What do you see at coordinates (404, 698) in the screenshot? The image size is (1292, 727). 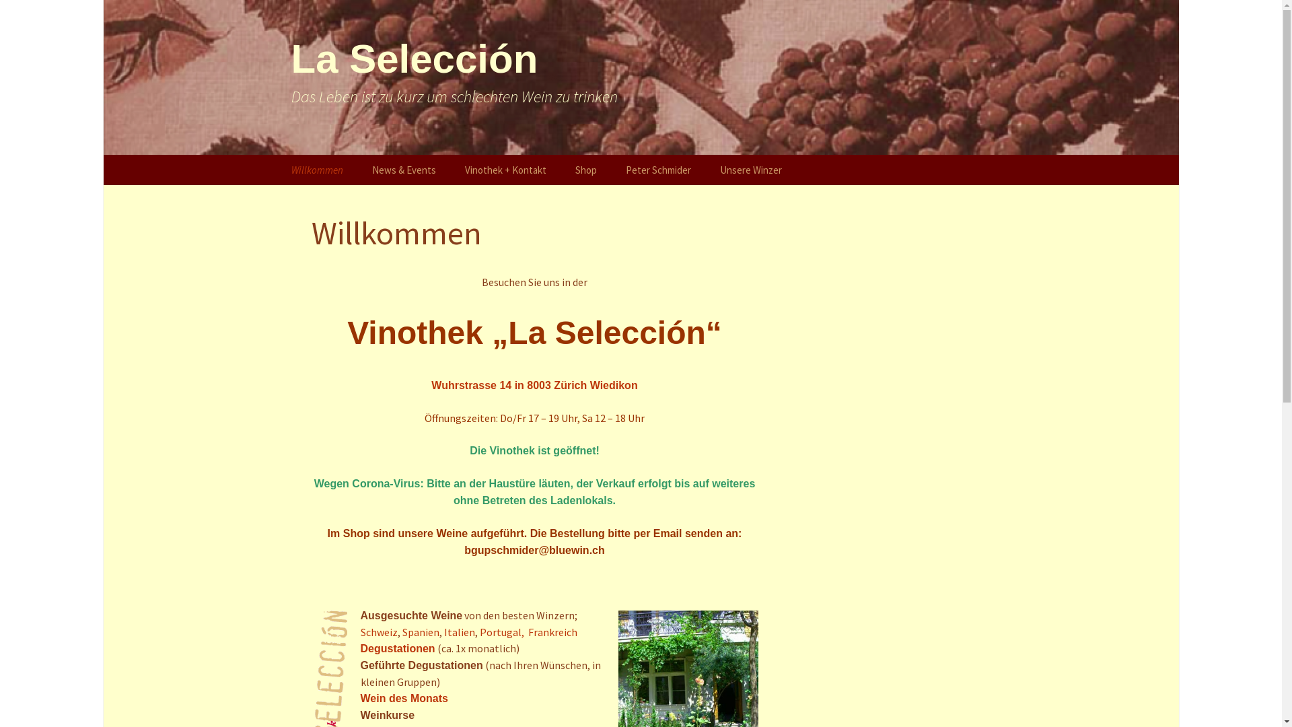 I see `Wein des Monats` at bounding box center [404, 698].